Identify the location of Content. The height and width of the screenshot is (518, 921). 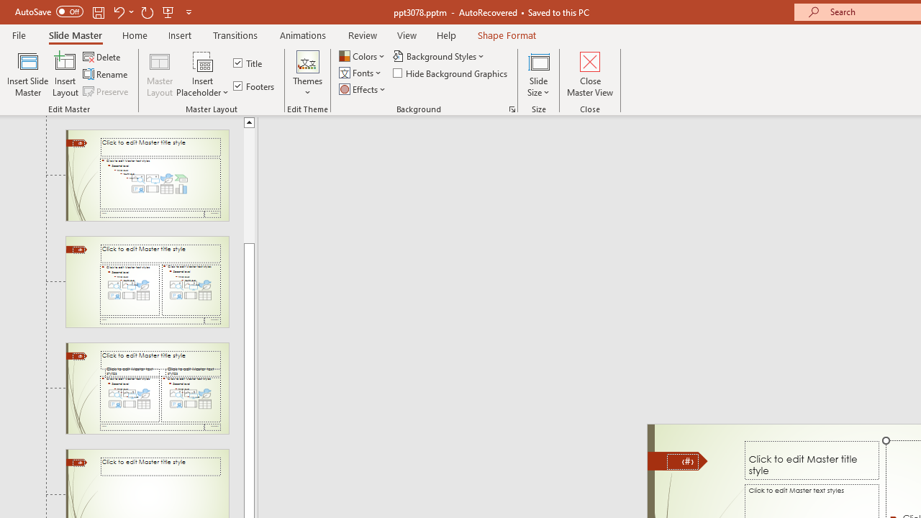
(203, 60).